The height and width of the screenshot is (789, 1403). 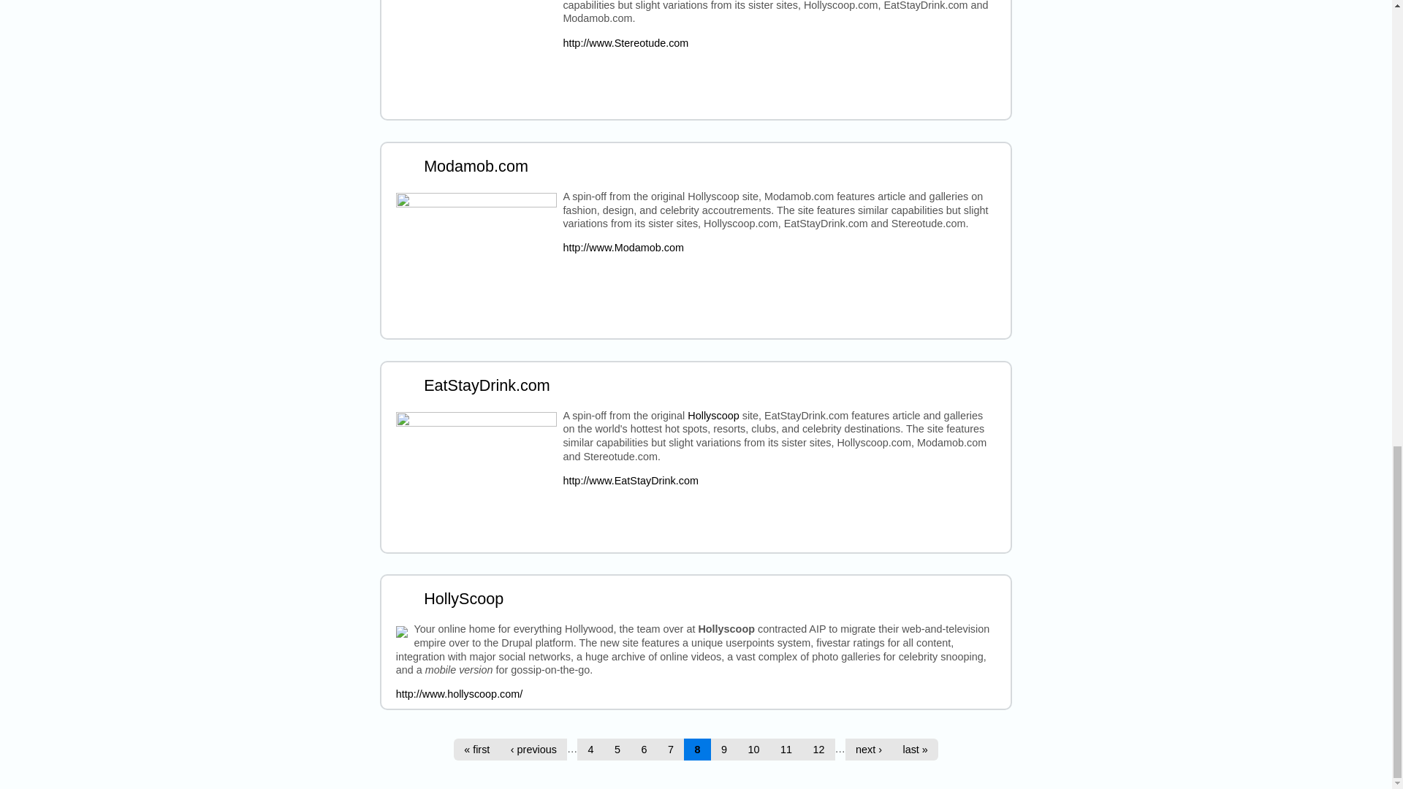 I want to click on Go to page 9, so click(x=724, y=750).